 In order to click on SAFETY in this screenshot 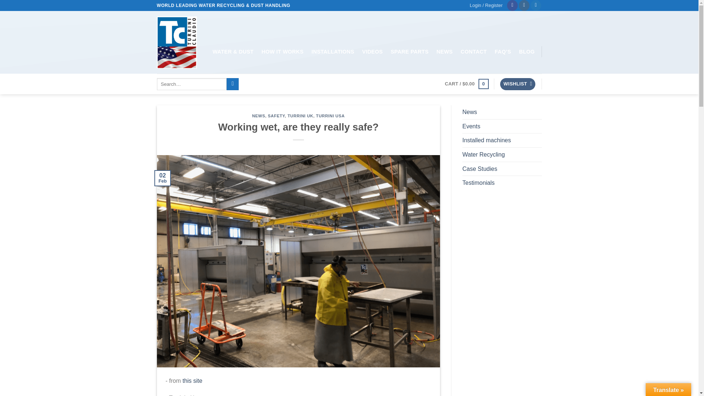, I will do `click(276, 115)`.